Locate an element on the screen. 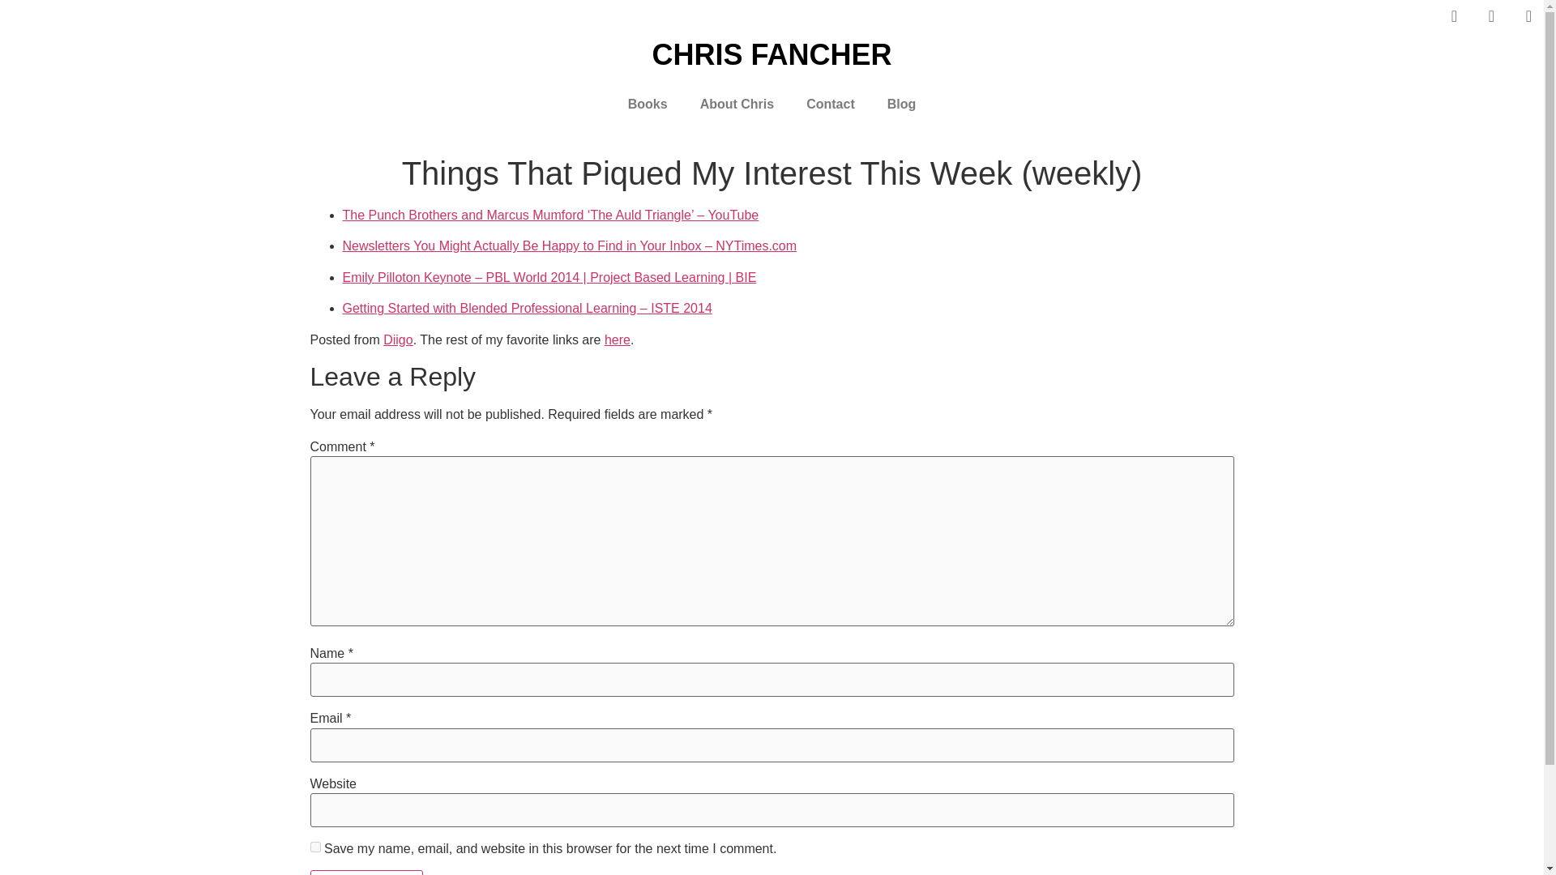 The image size is (1556, 875). Blog is located at coordinates (901, 104).